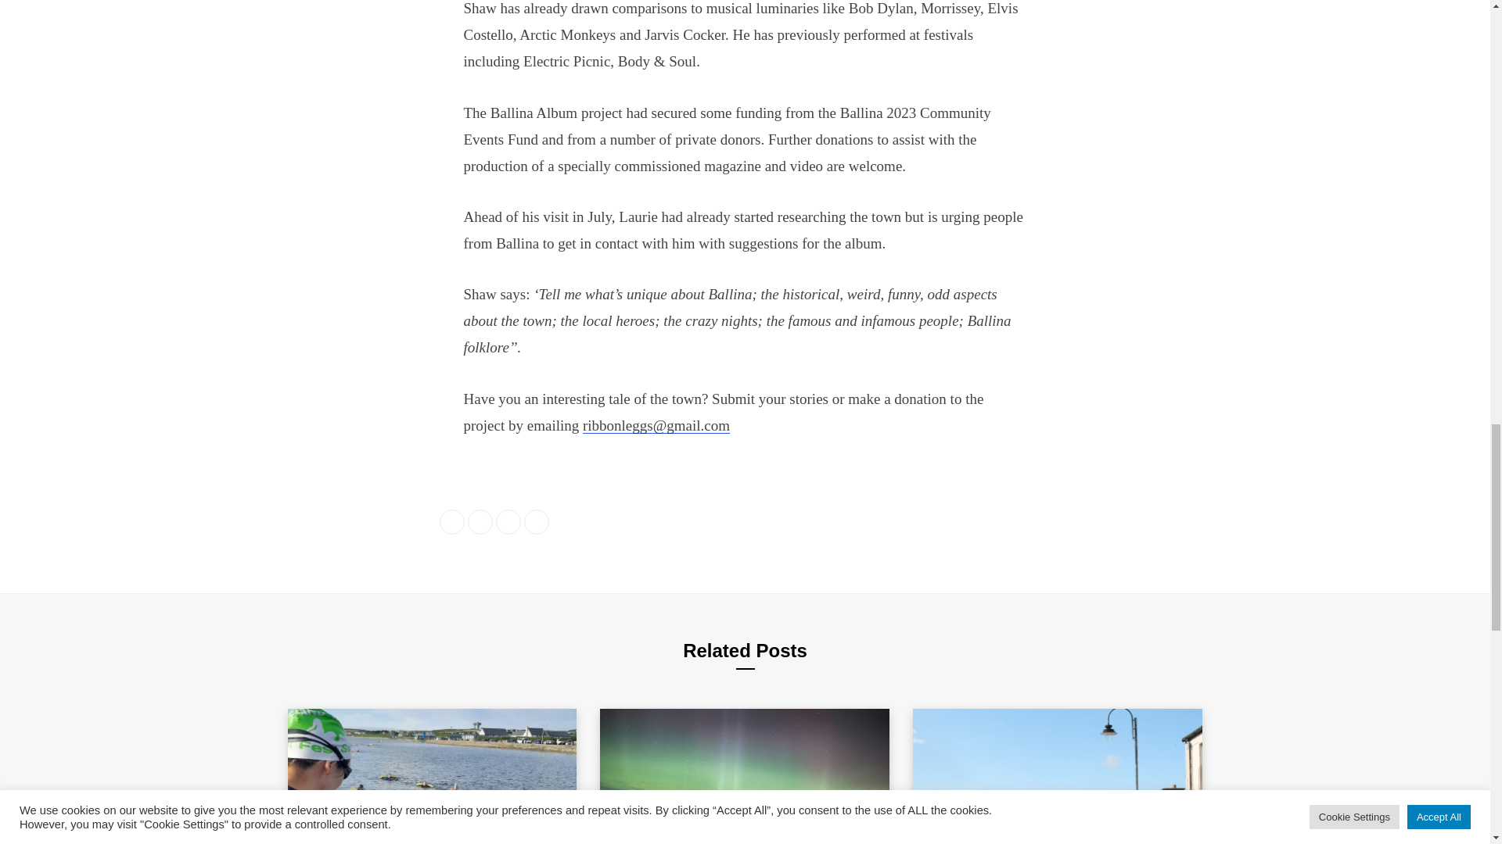 The image size is (1502, 844). I want to click on Share on Twitter, so click(480, 522).